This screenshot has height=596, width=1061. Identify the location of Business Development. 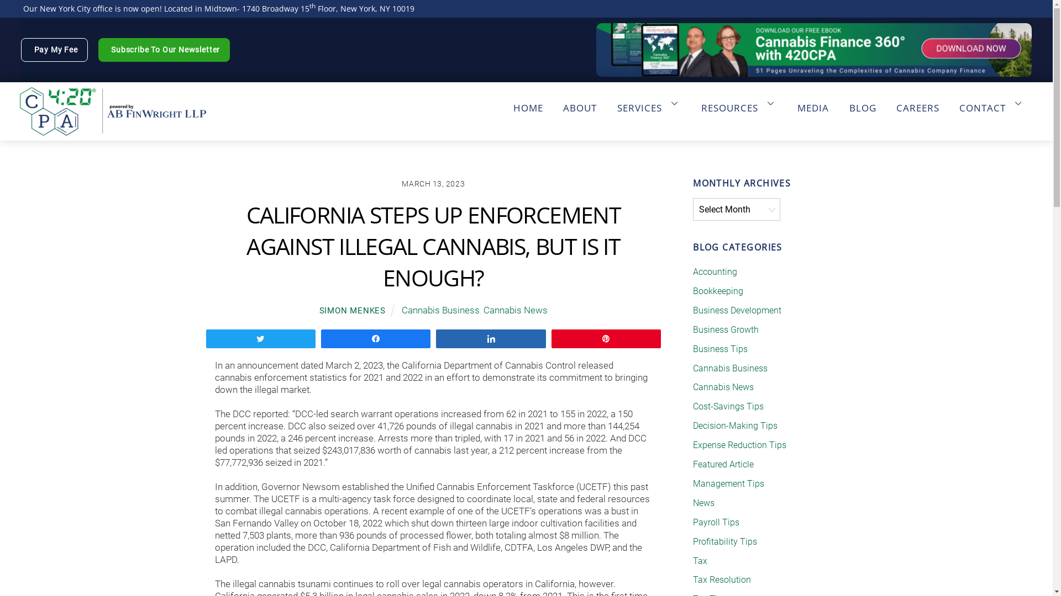
(737, 310).